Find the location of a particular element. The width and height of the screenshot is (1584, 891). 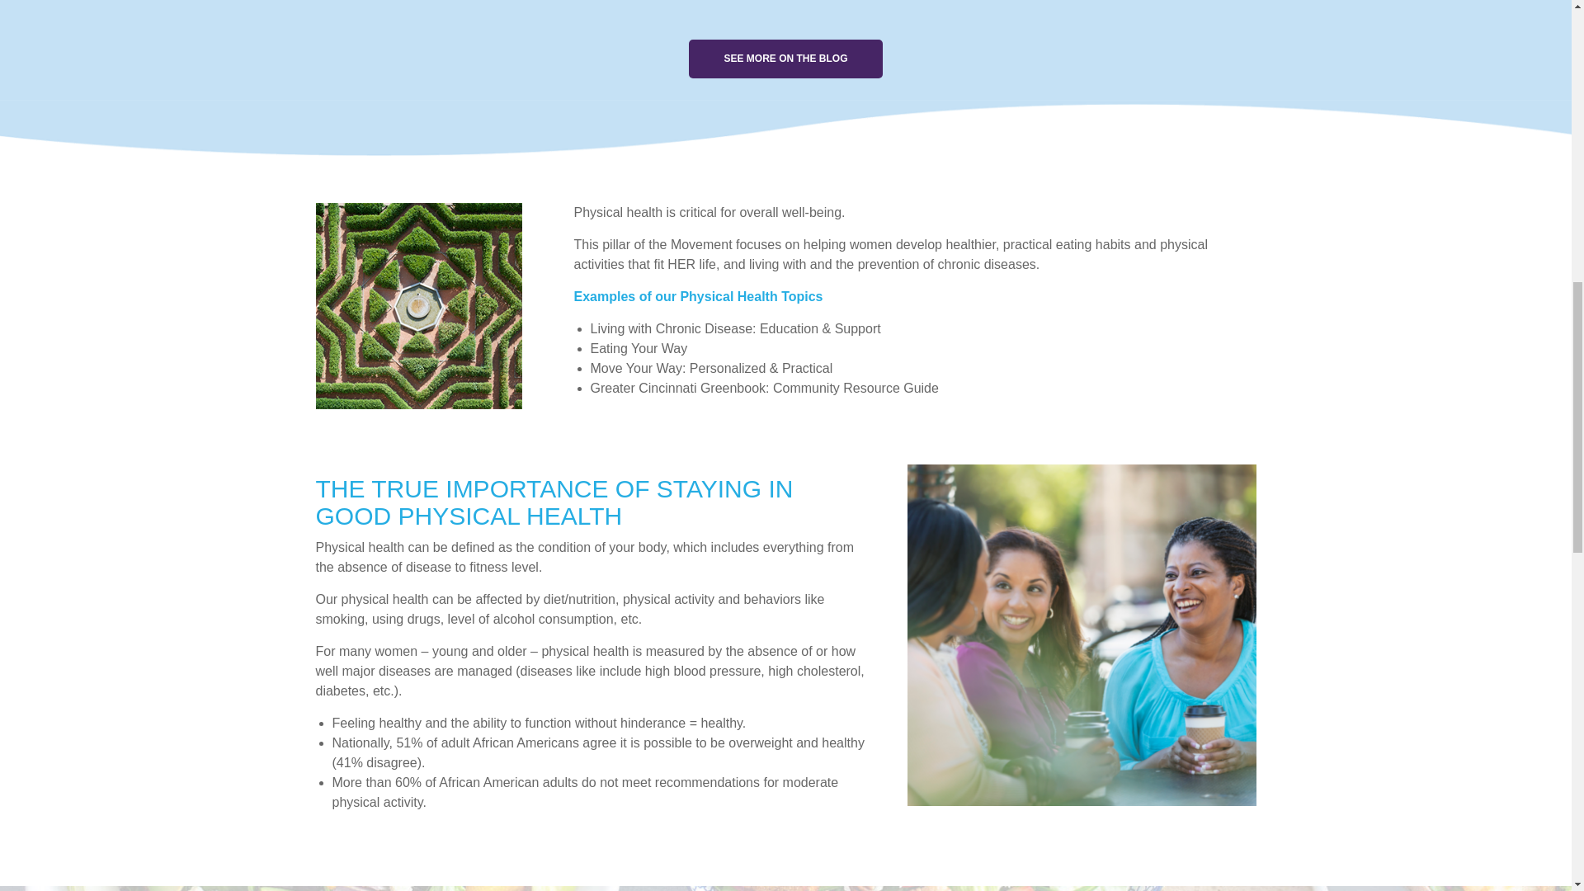

SEE MORE ON THE BLOG is located at coordinates (785, 59).